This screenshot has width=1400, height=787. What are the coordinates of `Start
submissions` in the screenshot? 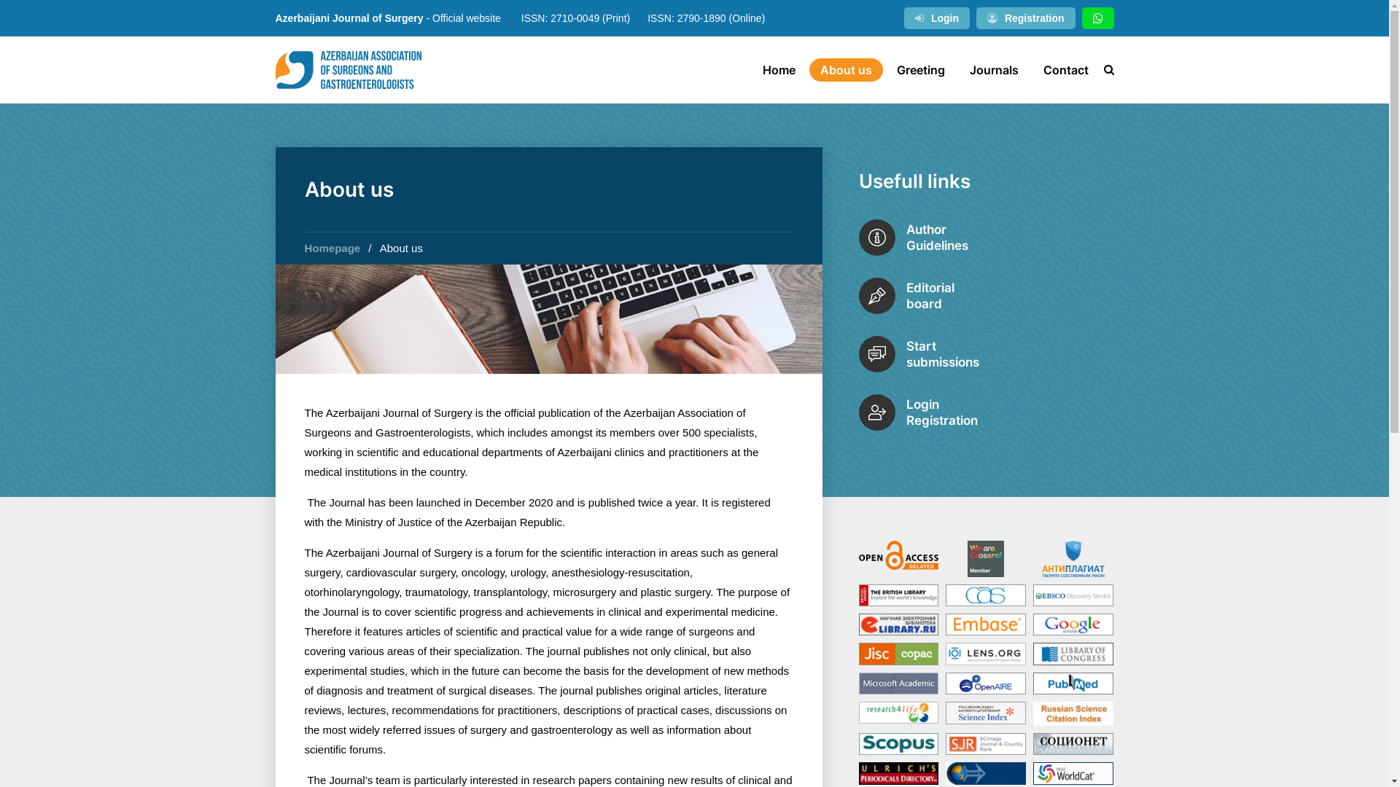 It's located at (987, 354).